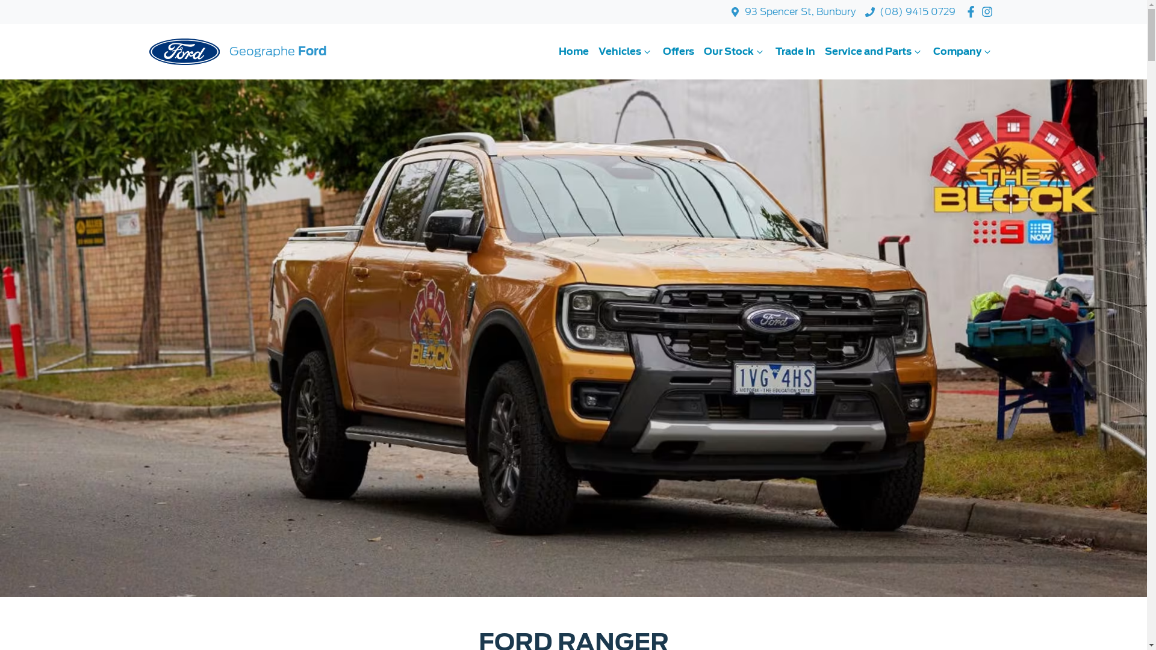  Describe the element at coordinates (963, 52) in the screenshot. I see `Company` at that location.